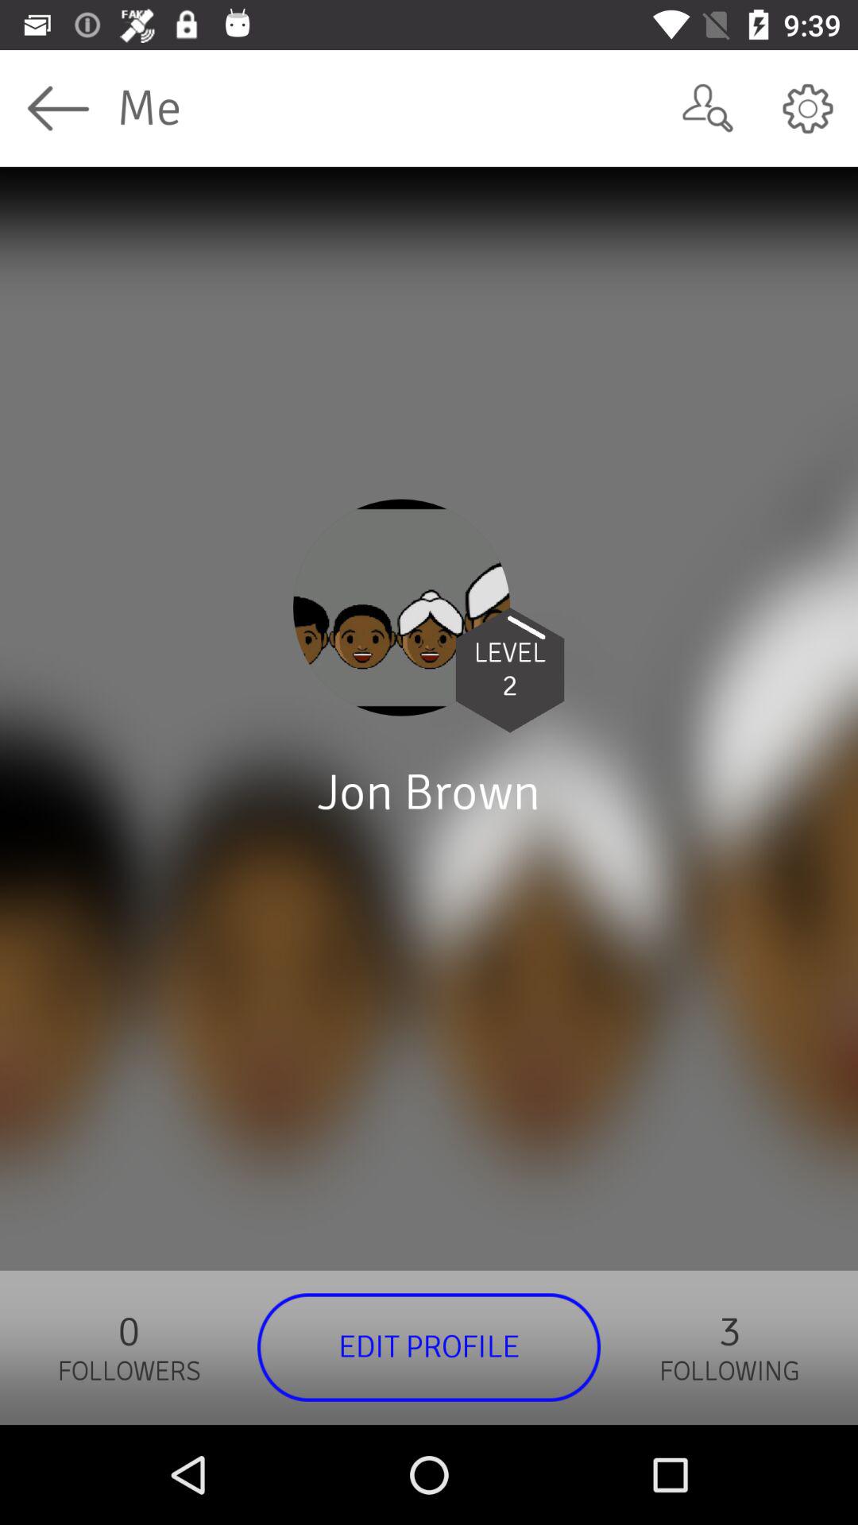  Describe the element at coordinates (429, 1347) in the screenshot. I see `tap the app next to the 0 item` at that location.